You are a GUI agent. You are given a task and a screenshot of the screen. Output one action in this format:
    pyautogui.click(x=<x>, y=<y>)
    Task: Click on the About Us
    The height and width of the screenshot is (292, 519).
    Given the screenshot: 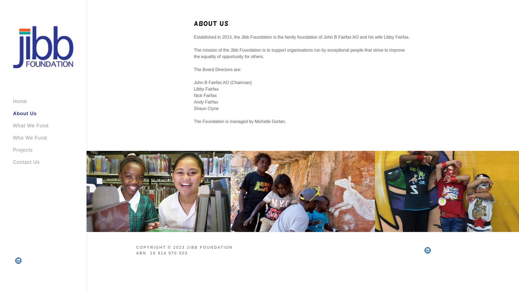 What is the action you would take?
    pyautogui.click(x=25, y=114)
    